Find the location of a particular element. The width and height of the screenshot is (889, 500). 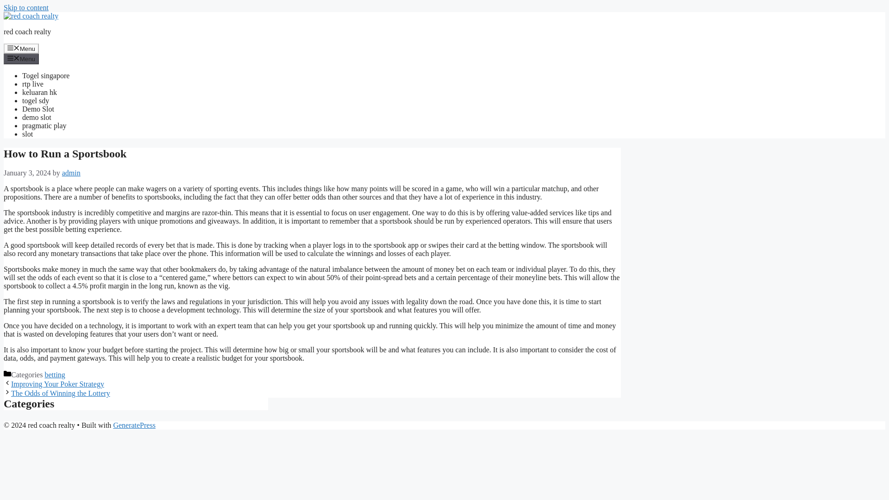

admin is located at coordinates (71, 173).